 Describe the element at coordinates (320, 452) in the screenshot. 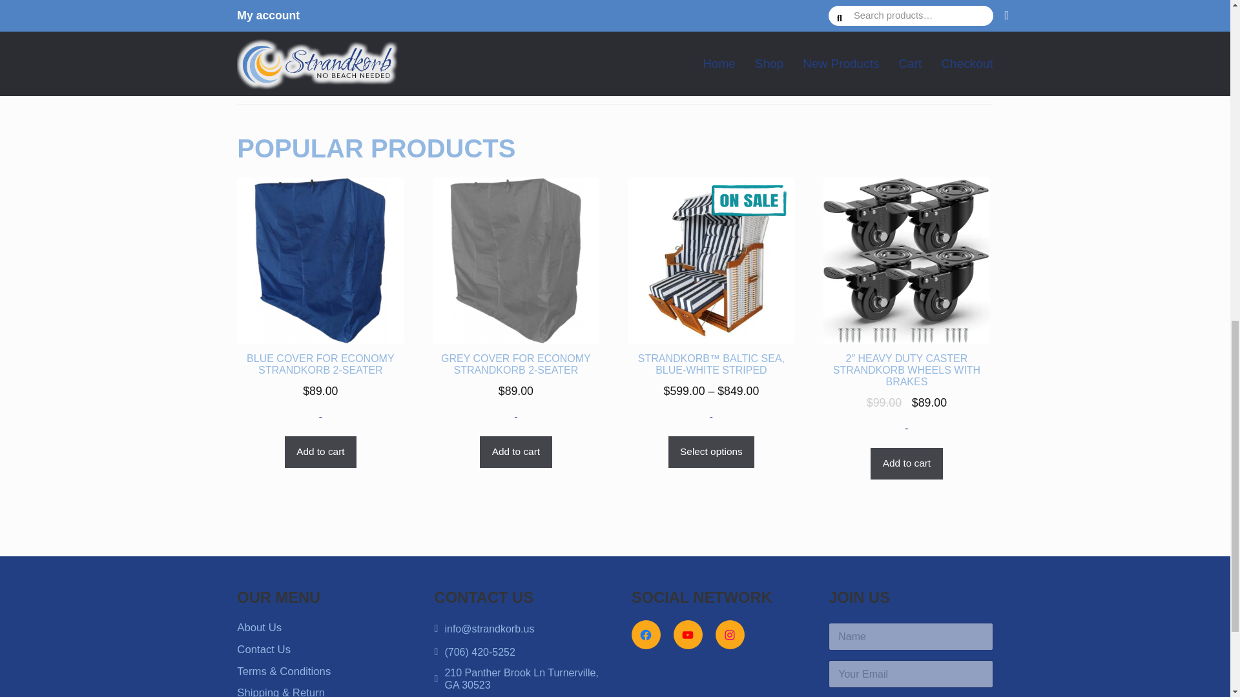

I see `Add to cart` at that location.